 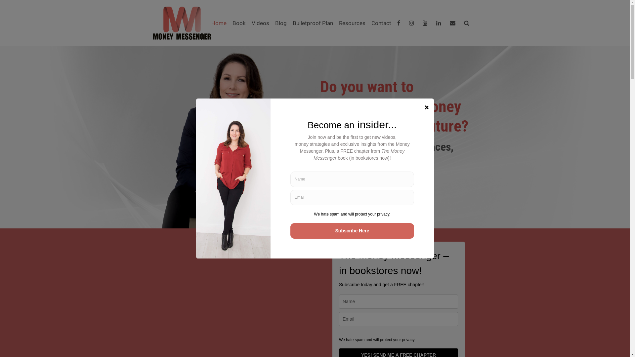 I want to click on The Money Messenger Book - in bookstores June 2021, so click(x=232, y=303).